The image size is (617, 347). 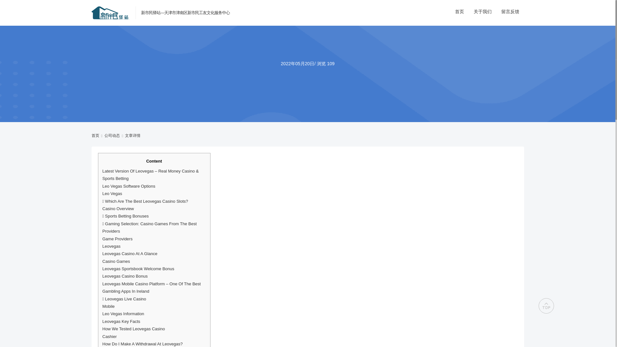 What do you see at coordinates (117, 238) in the screenshot?
I see `Game Providers` at bounding box center [117, 238].